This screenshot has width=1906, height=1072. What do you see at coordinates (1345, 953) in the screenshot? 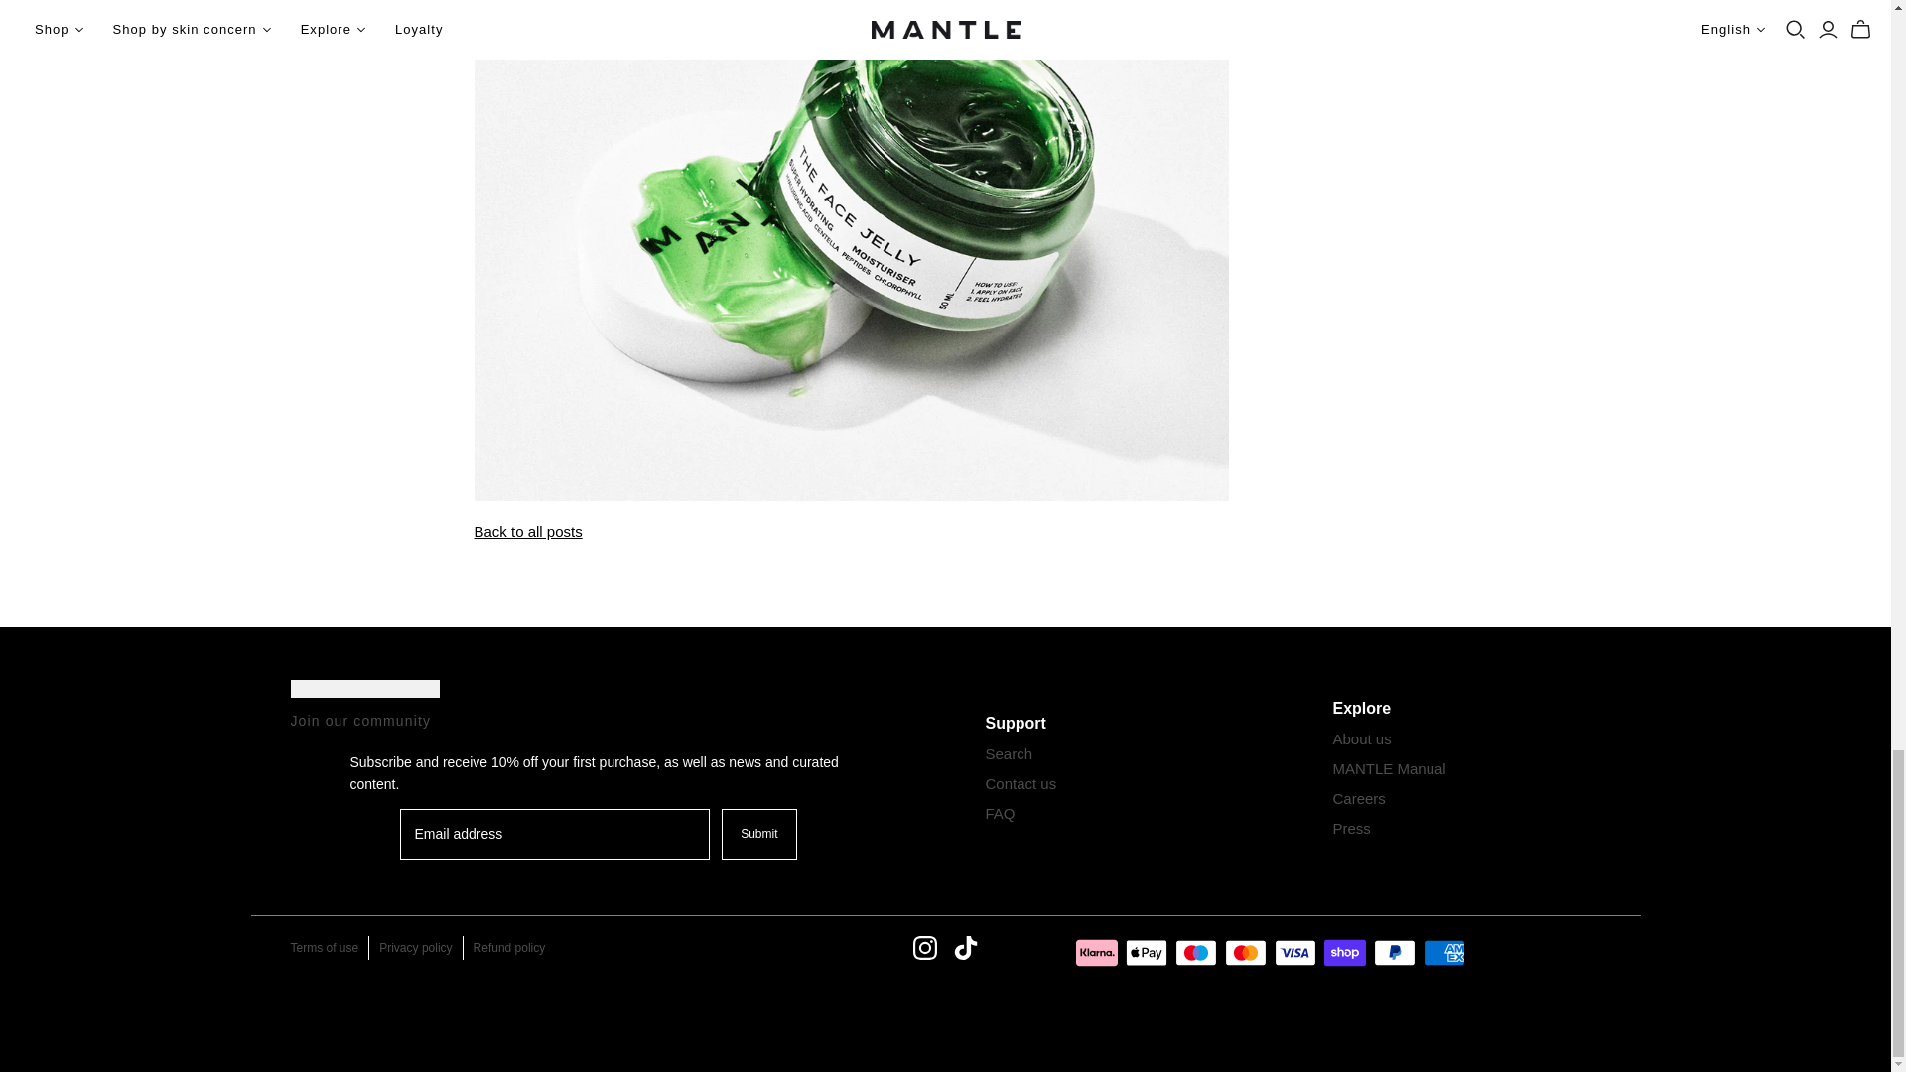
I see `Shop Pay` at bounding box center [1345, 953].